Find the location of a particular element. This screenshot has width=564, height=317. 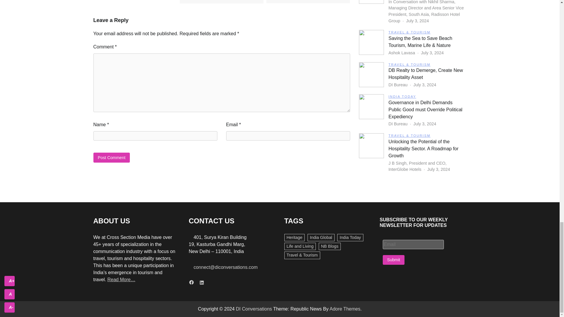

Post Comment is located at coordinates (112, 157).